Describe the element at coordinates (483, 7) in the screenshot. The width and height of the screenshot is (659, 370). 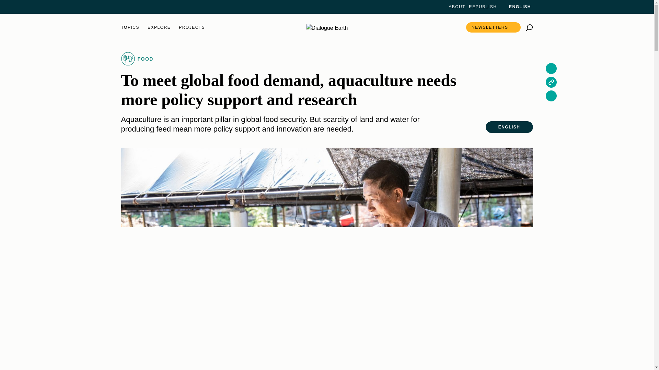
I see `REPUBLISH` at that location.